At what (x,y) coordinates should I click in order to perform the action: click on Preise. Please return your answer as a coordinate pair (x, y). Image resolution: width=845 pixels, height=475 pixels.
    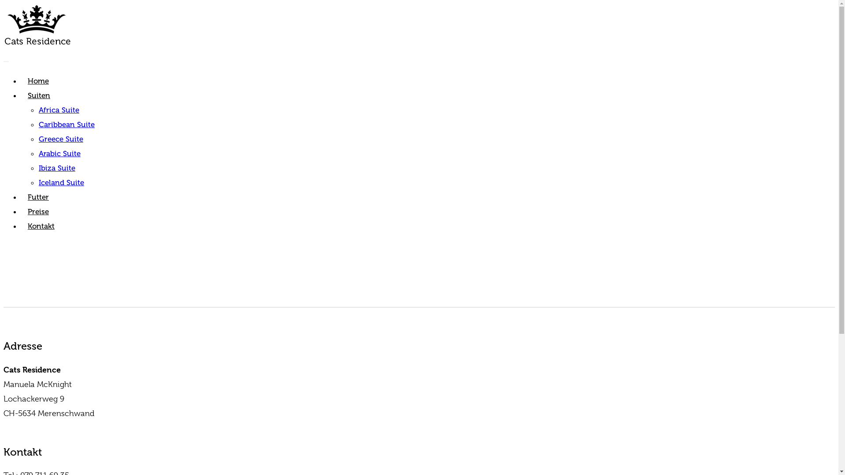
    Looking at the image, I should click on (38, 212).